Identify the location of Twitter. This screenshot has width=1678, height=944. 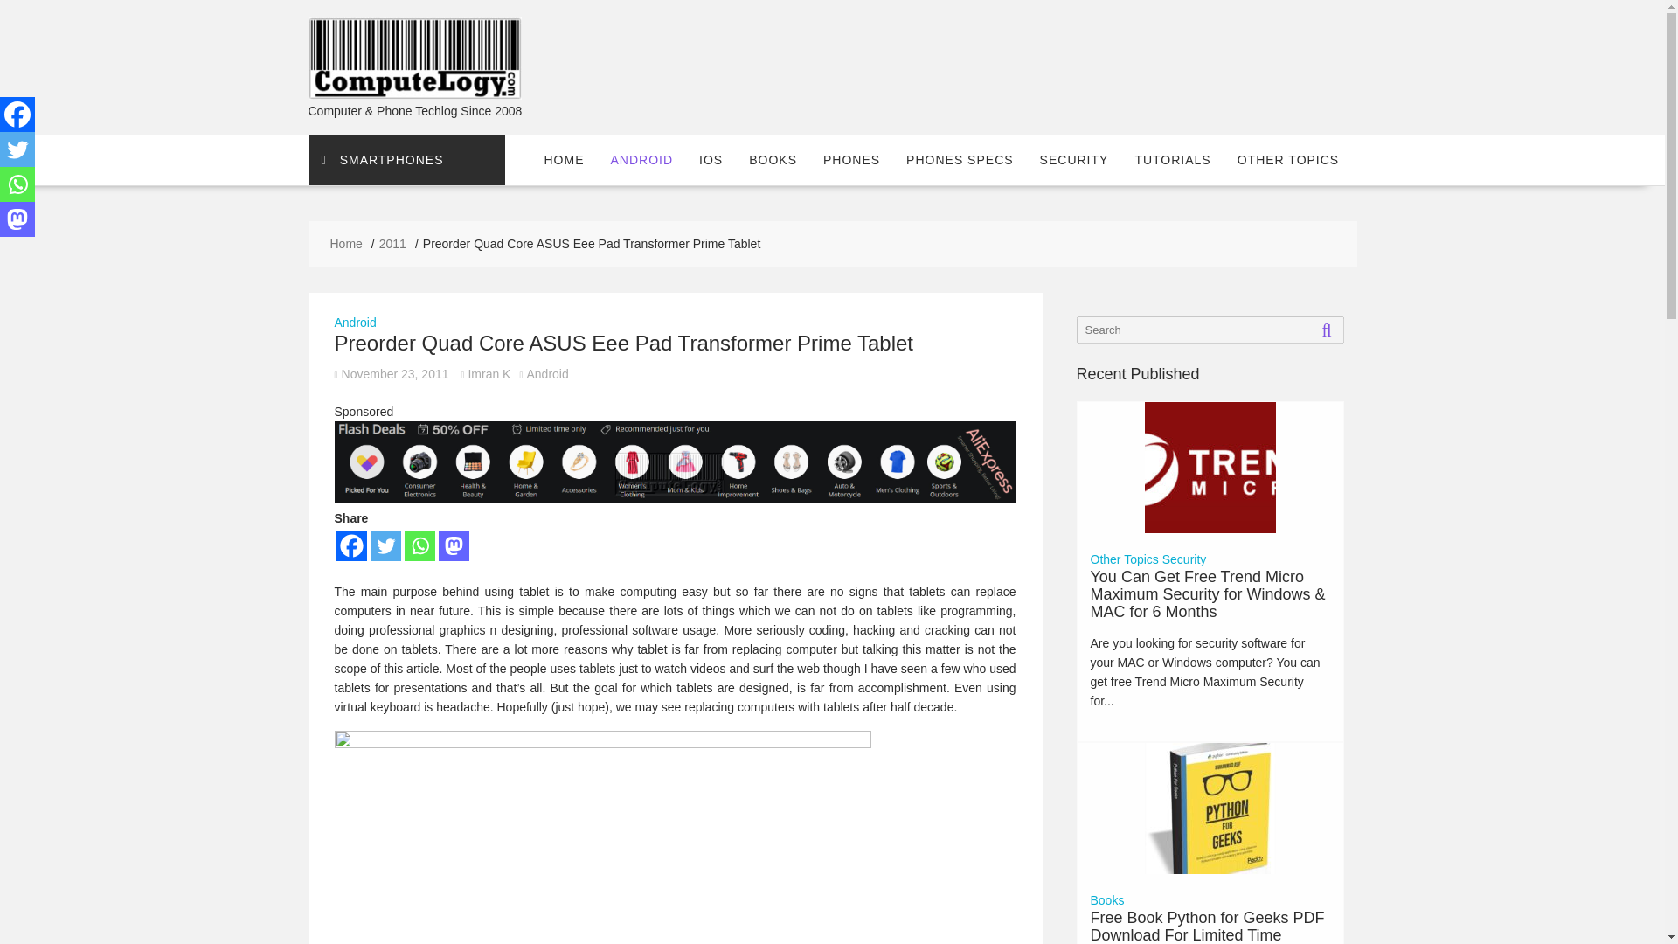
(385, 545).